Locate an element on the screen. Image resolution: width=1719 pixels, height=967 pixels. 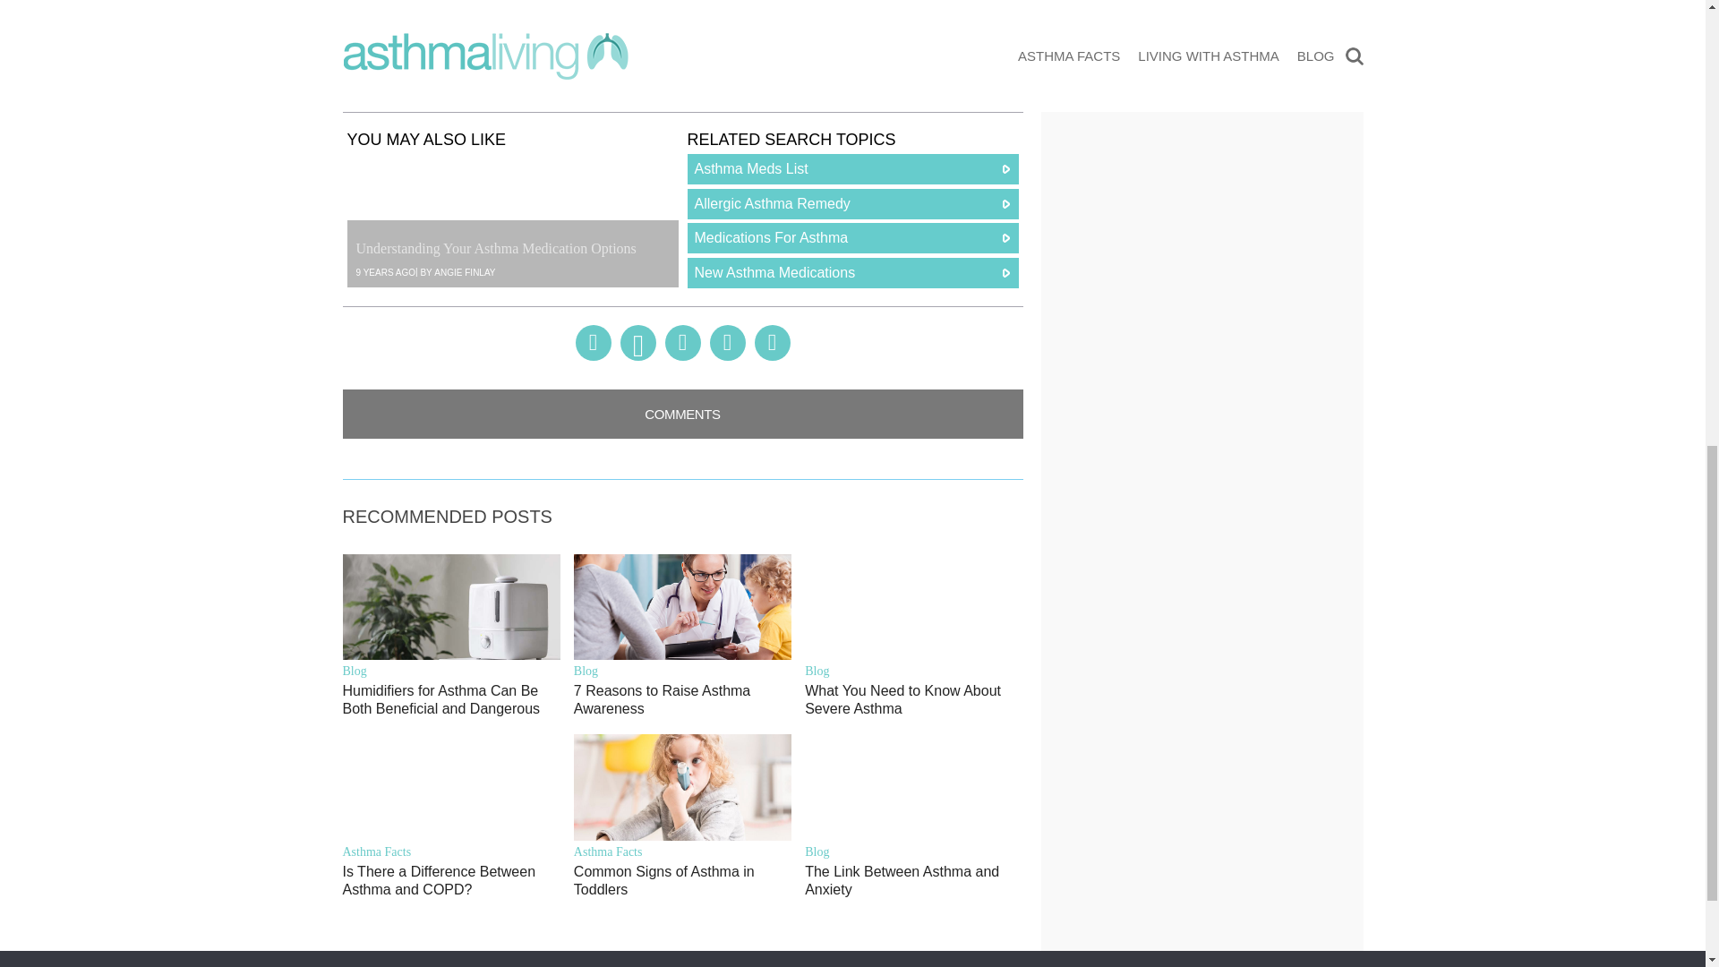
Allergic Asthma Remedy is located at coordinates (853, 204).